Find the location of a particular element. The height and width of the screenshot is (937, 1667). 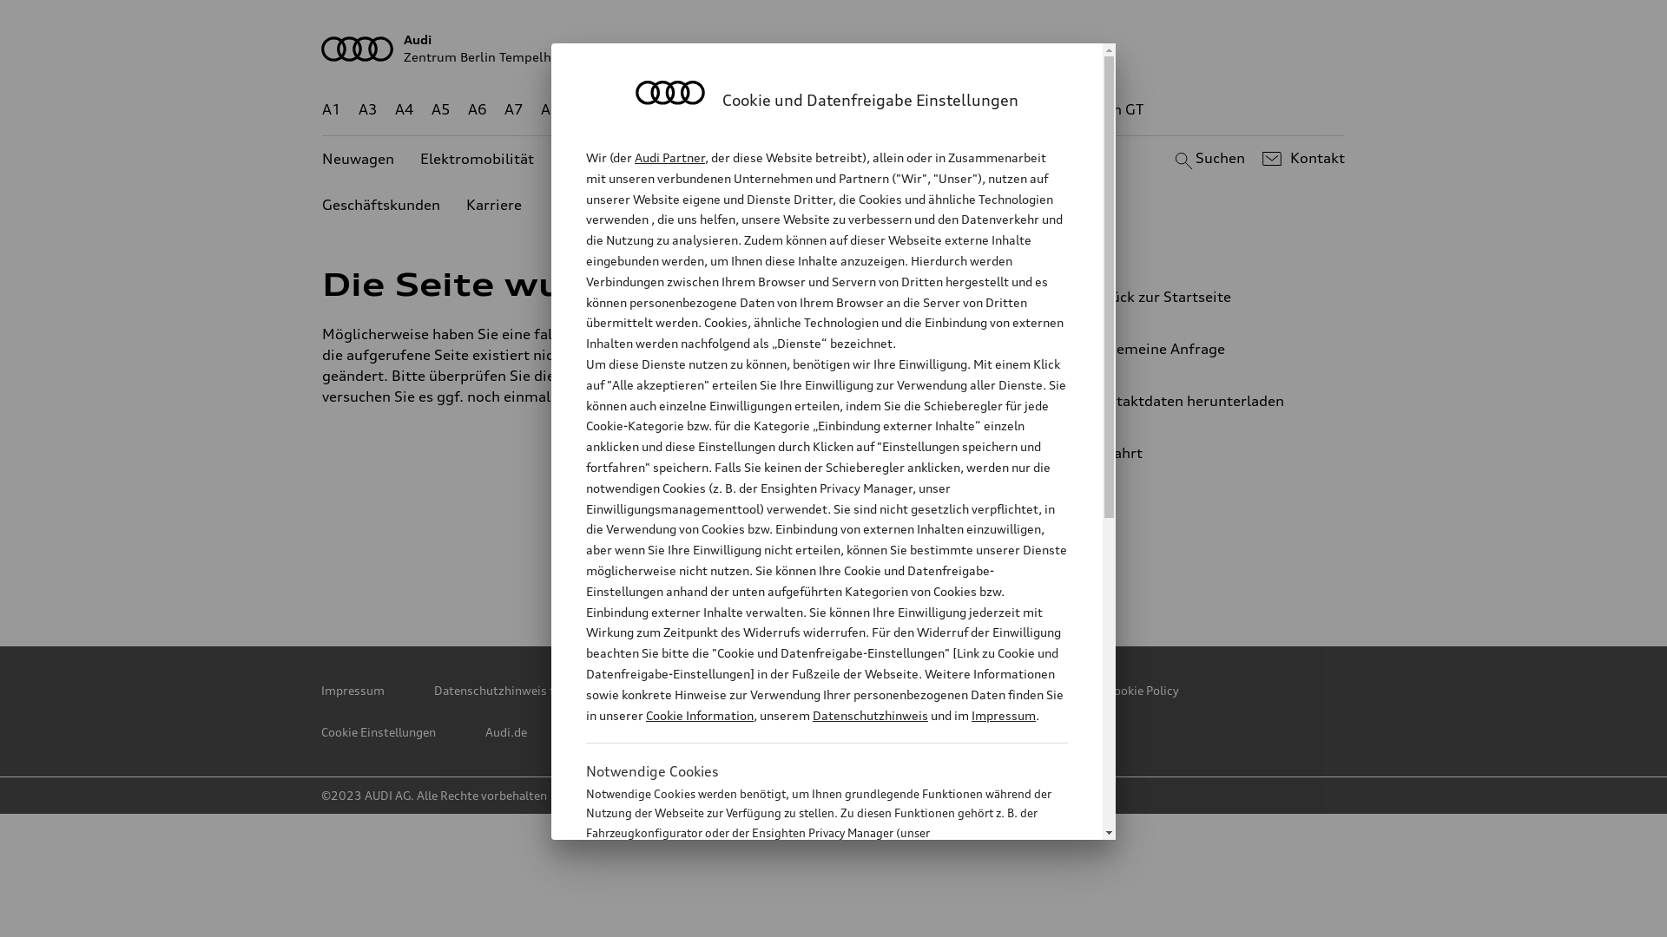

A6 is located at coordinates (478, 109).